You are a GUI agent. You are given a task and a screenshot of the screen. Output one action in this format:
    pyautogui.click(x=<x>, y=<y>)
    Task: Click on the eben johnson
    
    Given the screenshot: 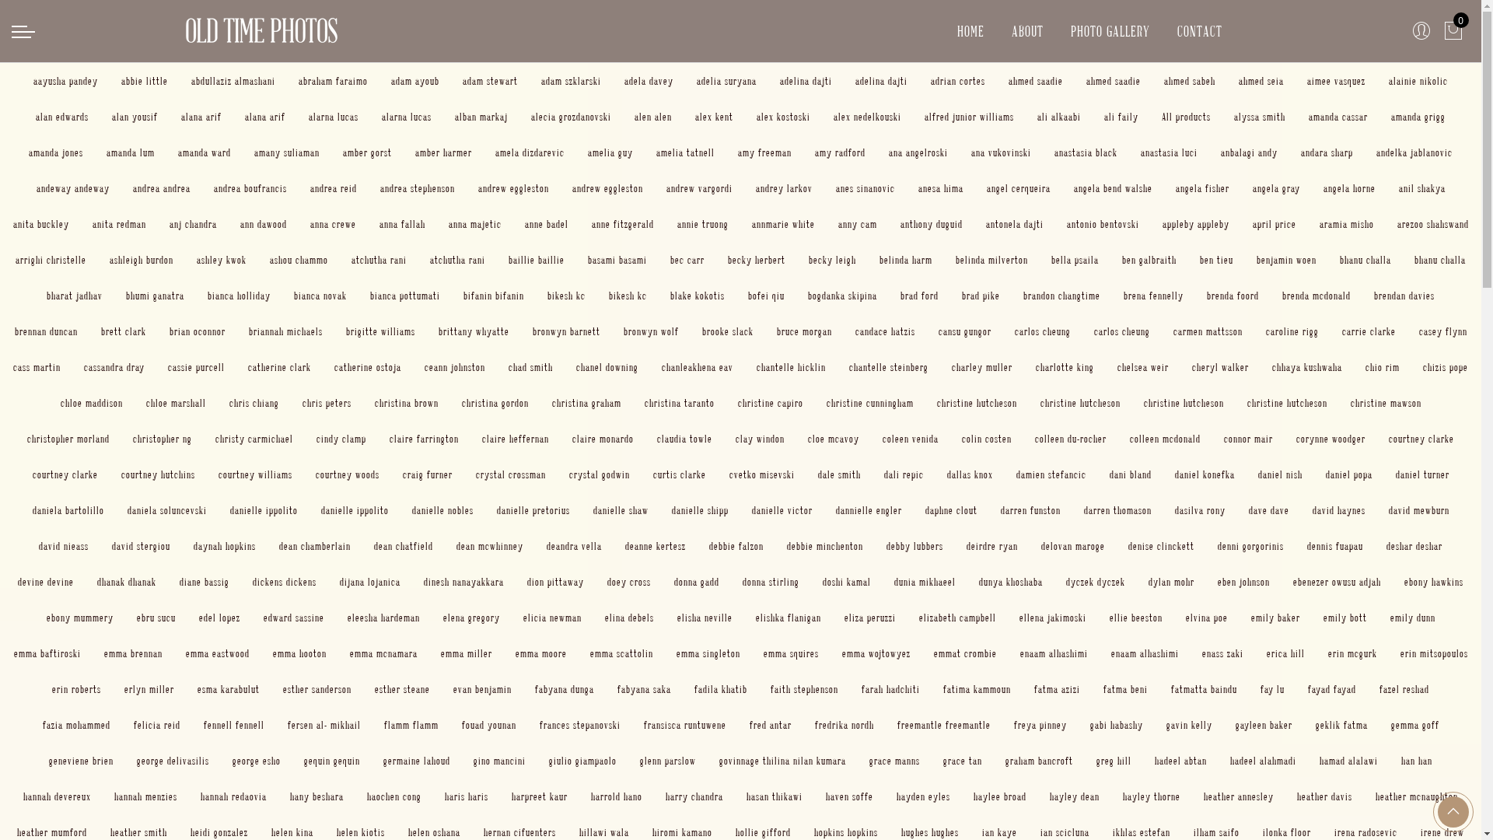 What is the action you would take?
    pyautogui.click(x=1244, y=582)
    